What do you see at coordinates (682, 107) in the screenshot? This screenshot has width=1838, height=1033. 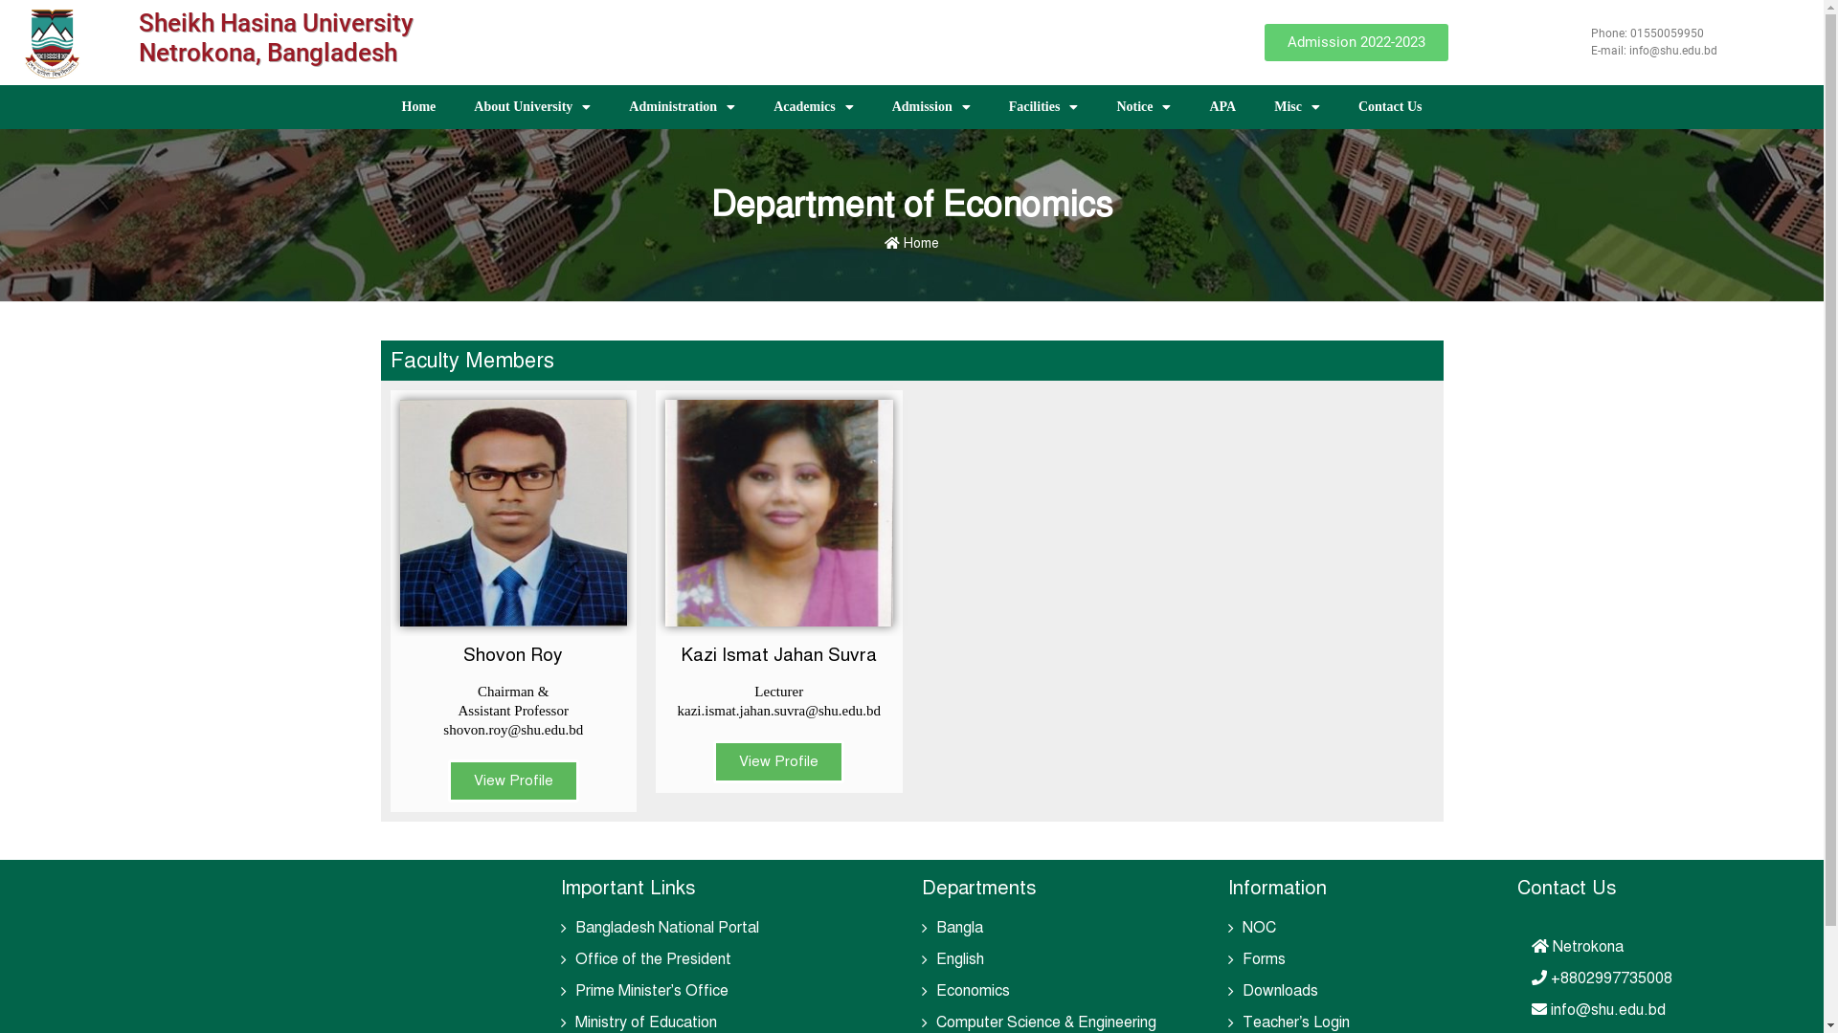 I see `Administration` at bounding box center [682, 107].